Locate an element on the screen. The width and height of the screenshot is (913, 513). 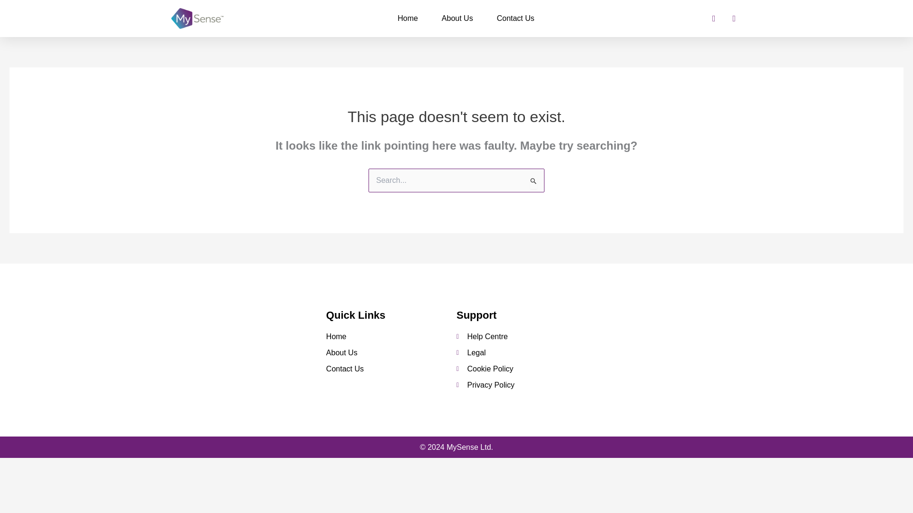
Home is located at coordinates (408, 18).